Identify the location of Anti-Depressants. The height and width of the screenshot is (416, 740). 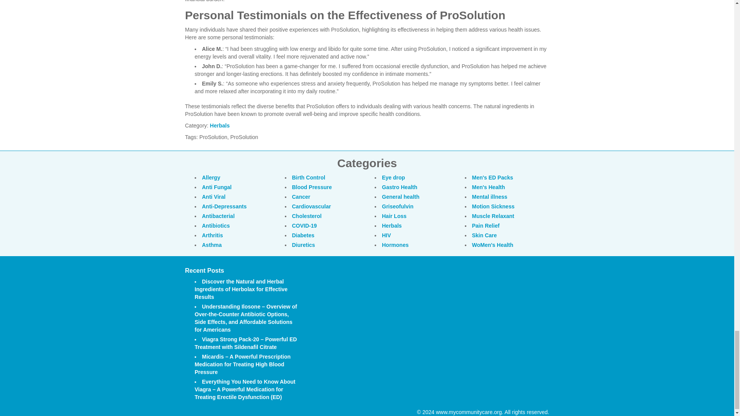
(224, 206).